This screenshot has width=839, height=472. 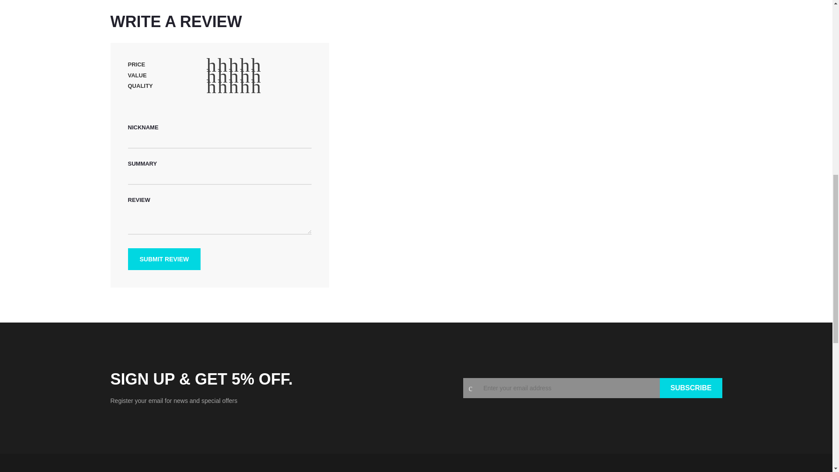 I want to click on 1 star, so click(x=211, y=65).